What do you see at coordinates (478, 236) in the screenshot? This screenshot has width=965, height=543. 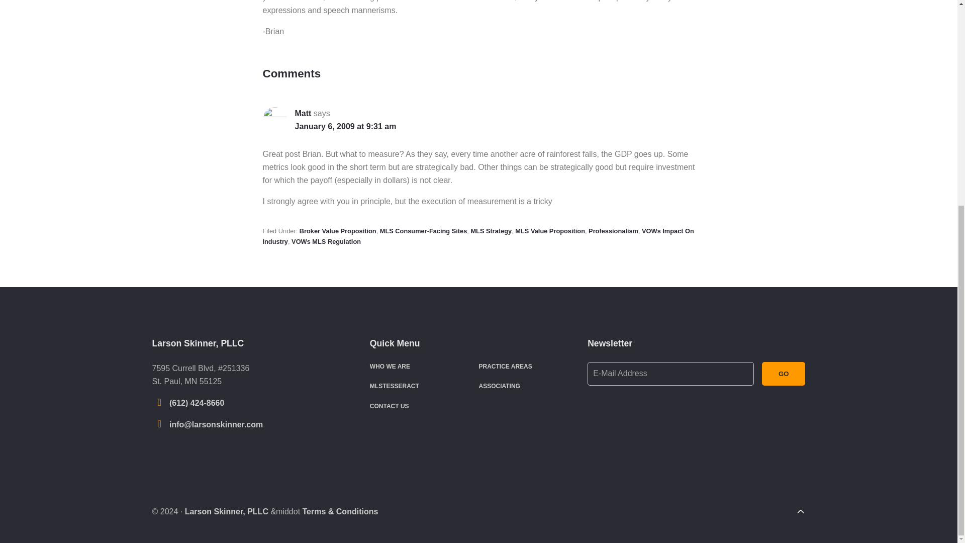 I see `VOWs Impact On Industry` at bounding box center [478, 236].